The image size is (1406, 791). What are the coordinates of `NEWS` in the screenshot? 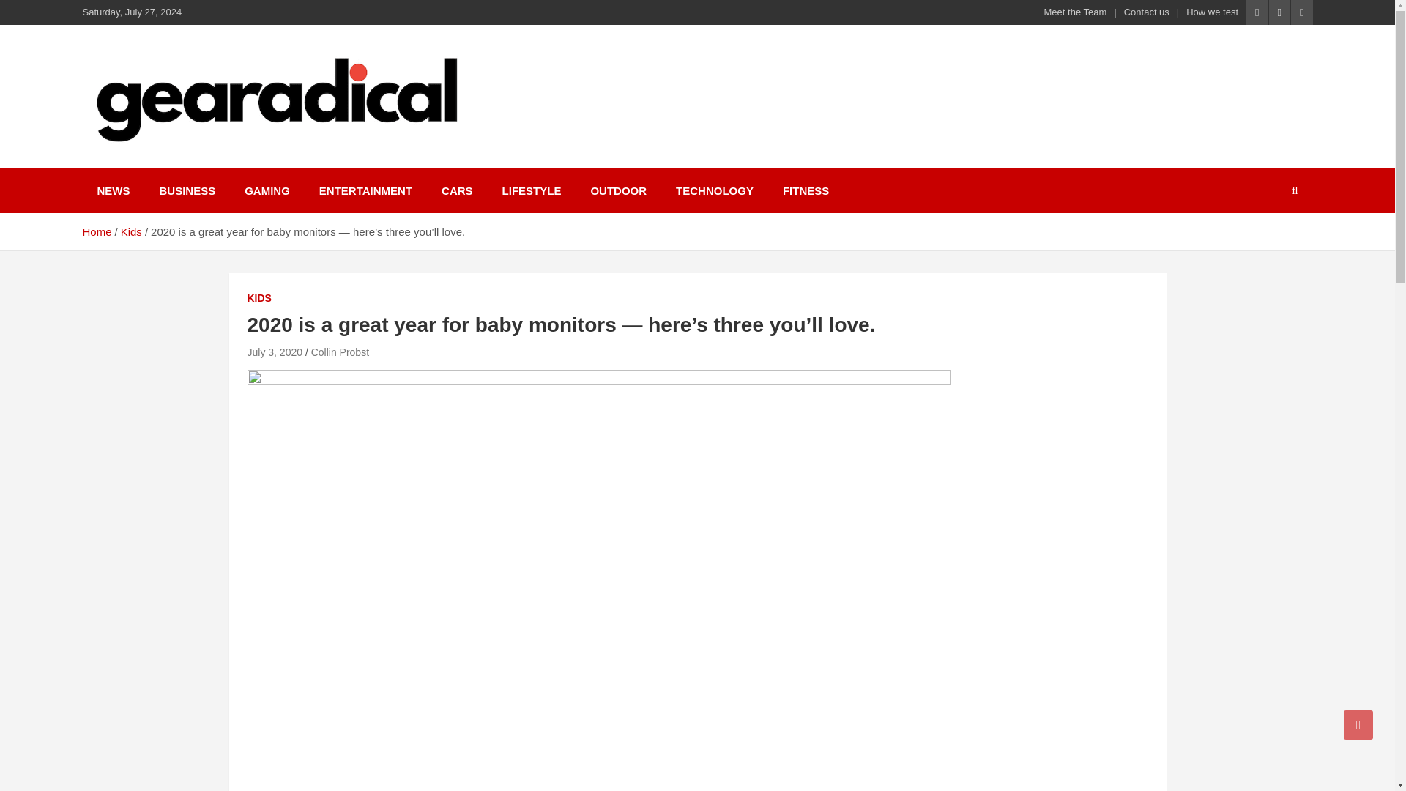 It's located at (113, 190).